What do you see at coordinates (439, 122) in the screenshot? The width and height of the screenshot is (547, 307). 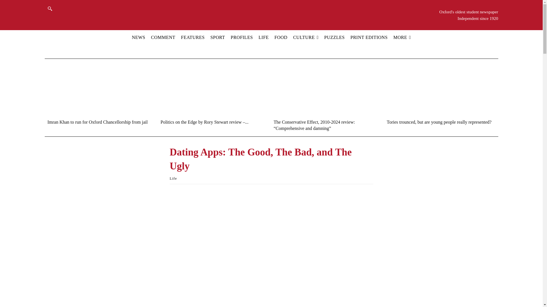 I see `Tories trounced, but are young people really represented?` at bounding box center [439, 122].